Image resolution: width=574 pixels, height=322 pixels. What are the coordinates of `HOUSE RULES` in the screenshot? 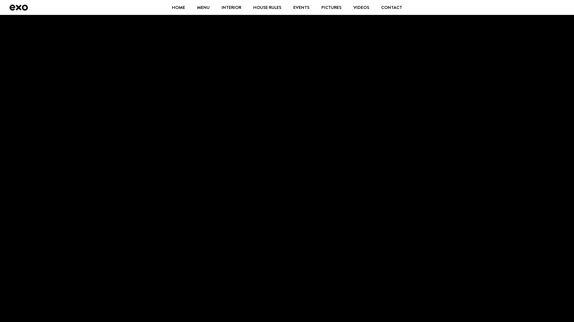 It's located at (267, 7).